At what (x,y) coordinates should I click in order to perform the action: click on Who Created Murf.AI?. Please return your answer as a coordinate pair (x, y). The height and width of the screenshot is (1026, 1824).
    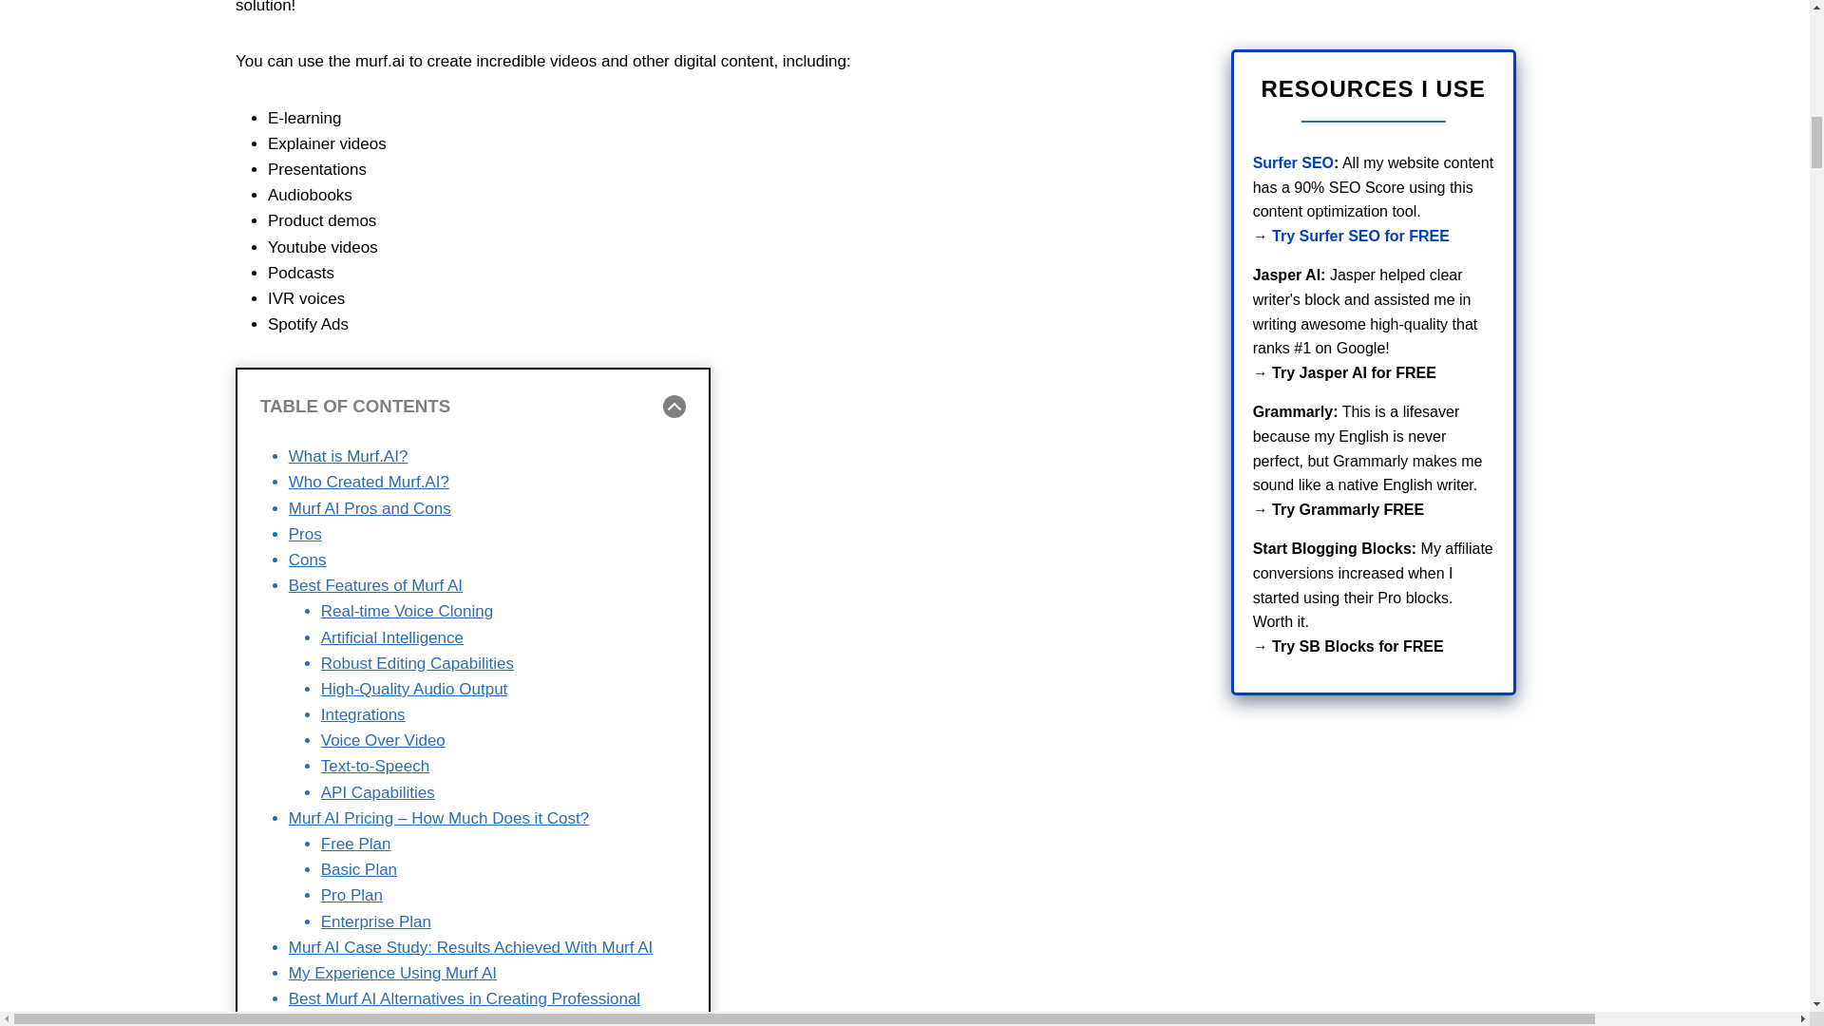
    Looking at the image, I should click on (369, 482).